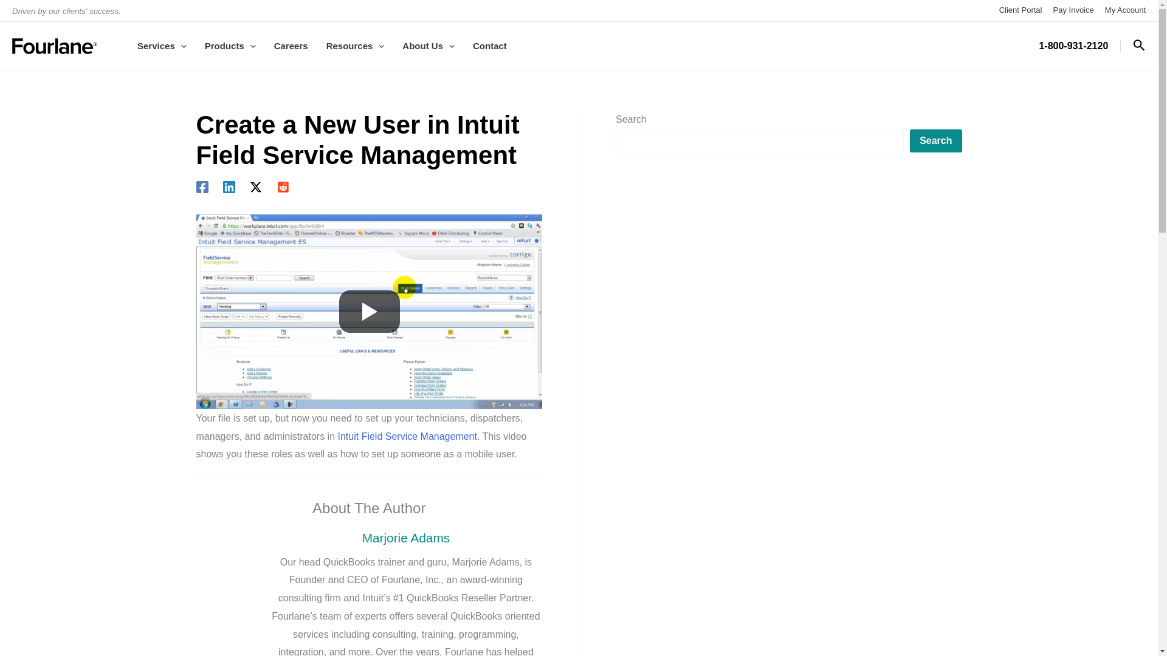 The image size is (1167, 656). What do you see at coordinates (162, 46) in the screenshot?
I see `Services` at bounding box center [162, 46].